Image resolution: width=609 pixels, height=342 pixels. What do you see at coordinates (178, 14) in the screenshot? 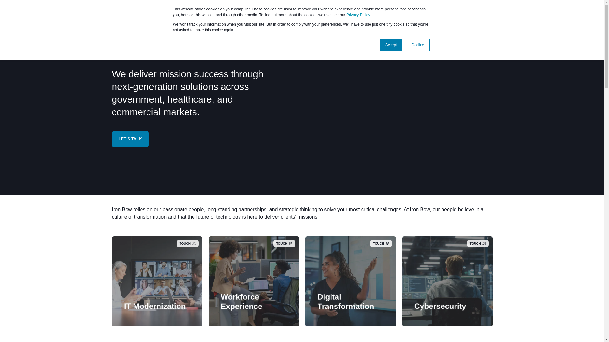
I see `MARKETS` at bounding box center [178, 14].